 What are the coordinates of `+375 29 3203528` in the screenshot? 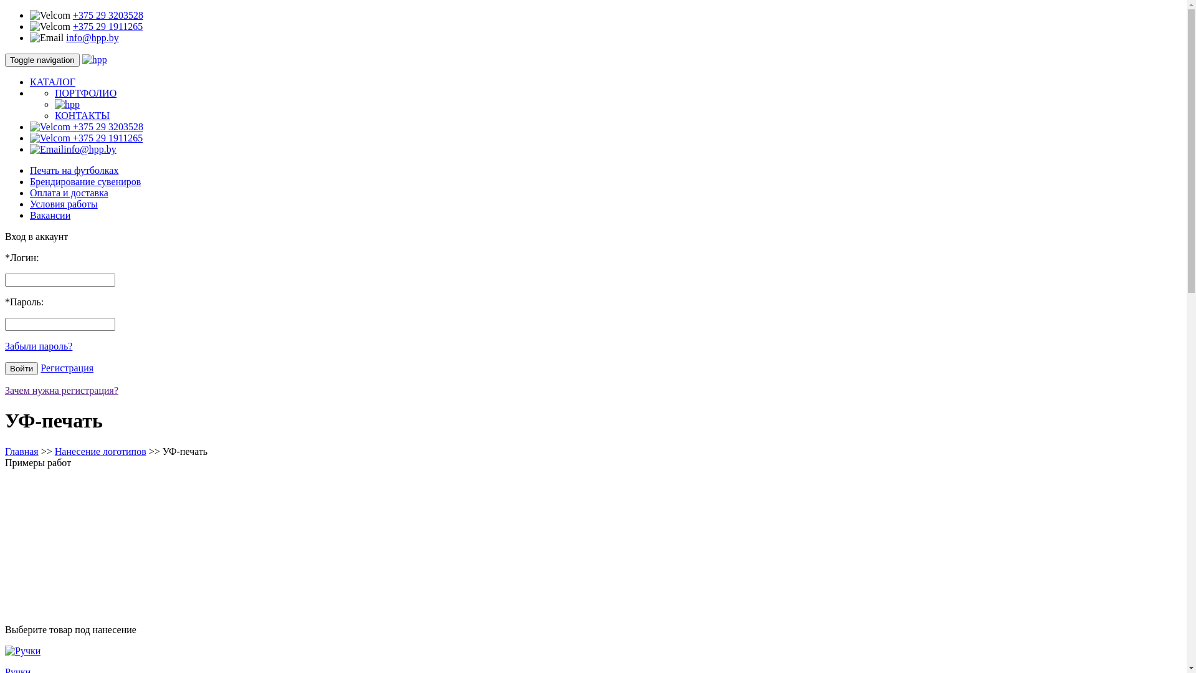 It's located at (108, 15).